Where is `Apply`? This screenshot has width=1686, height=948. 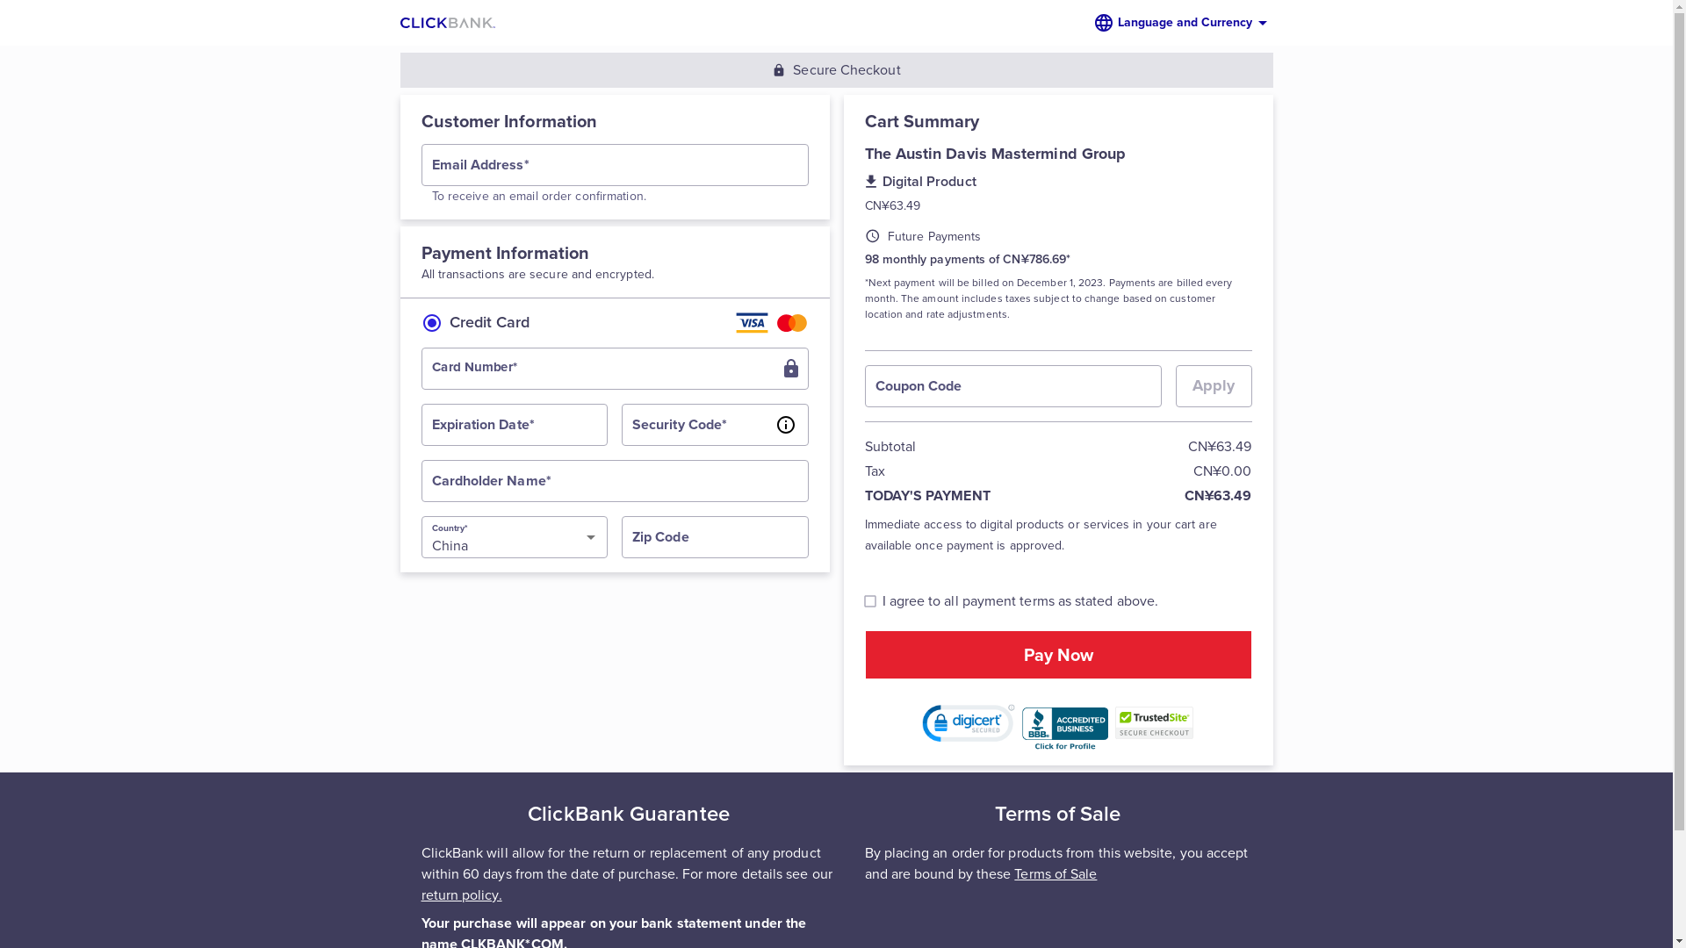
Apply is located at coordinates (1214, 386).